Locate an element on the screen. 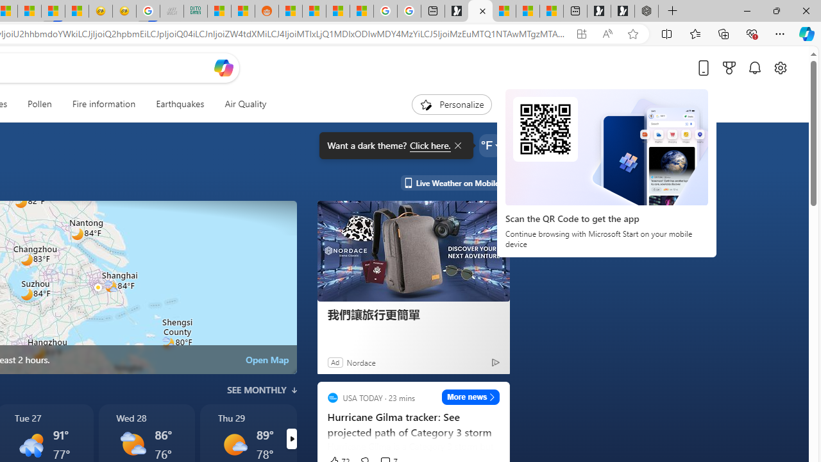 Image resolution: width=821 pixels, height=462 pixels. Fire information is located at coordinates (104, 104).